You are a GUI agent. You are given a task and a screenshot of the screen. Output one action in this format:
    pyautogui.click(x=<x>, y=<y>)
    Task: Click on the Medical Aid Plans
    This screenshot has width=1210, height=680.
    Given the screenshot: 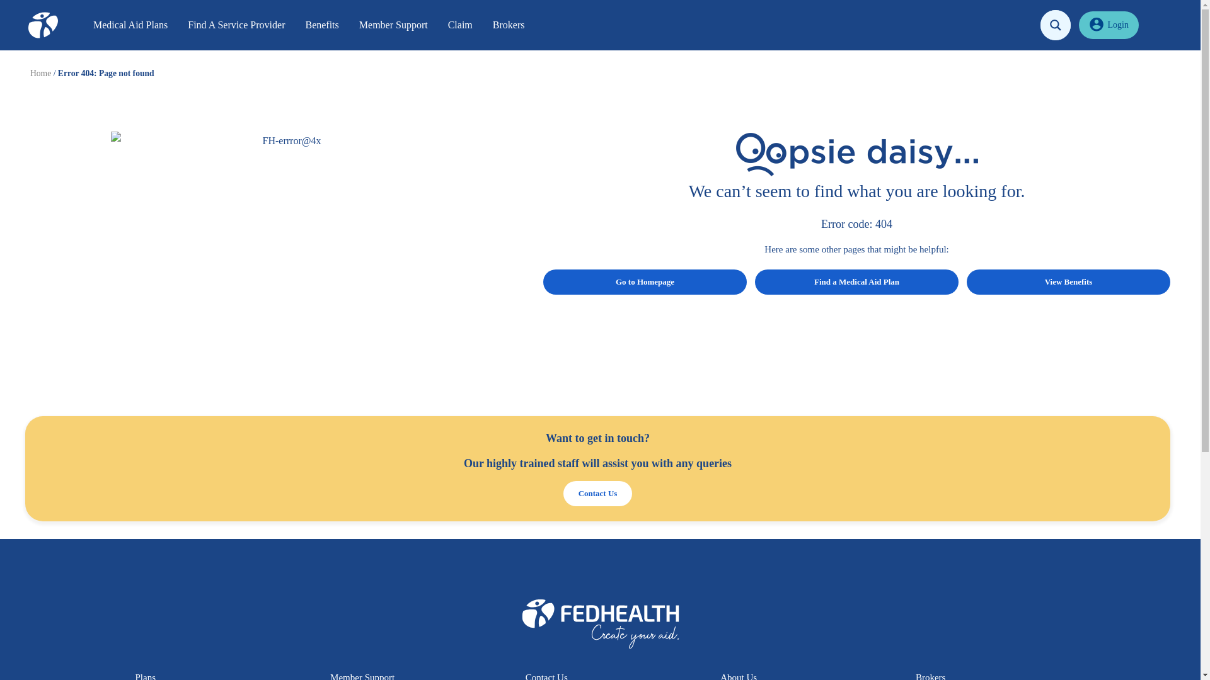 What is the action you would take?
    pyautogui.click(x=130, y=25)
    